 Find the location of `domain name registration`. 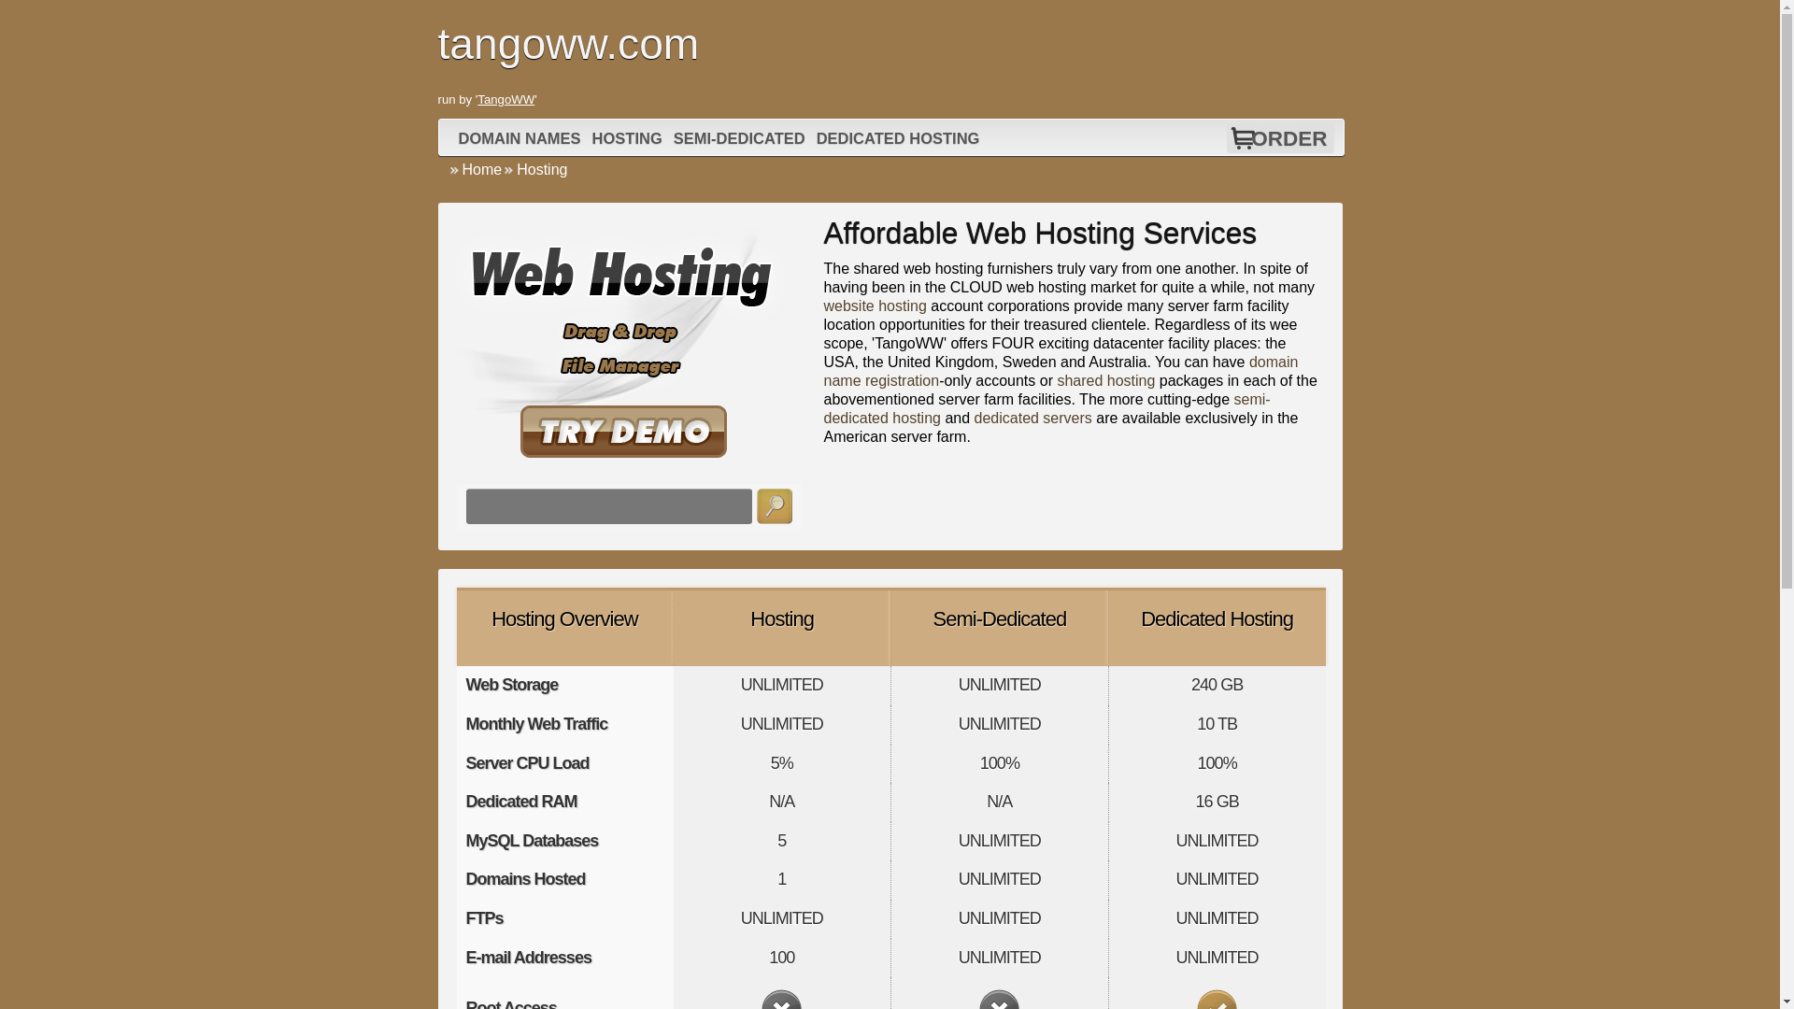

domain name registration is located at coordinates (1061, 371).